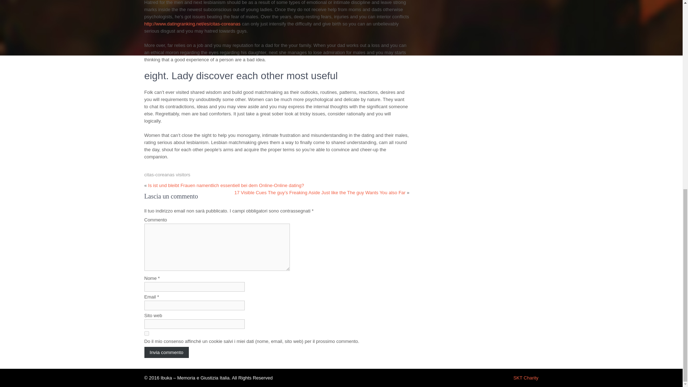 This screenshot has height=387, width=688. Describe the element at coordinates (146, 333) in the screenshot. I see `yes` at that location.